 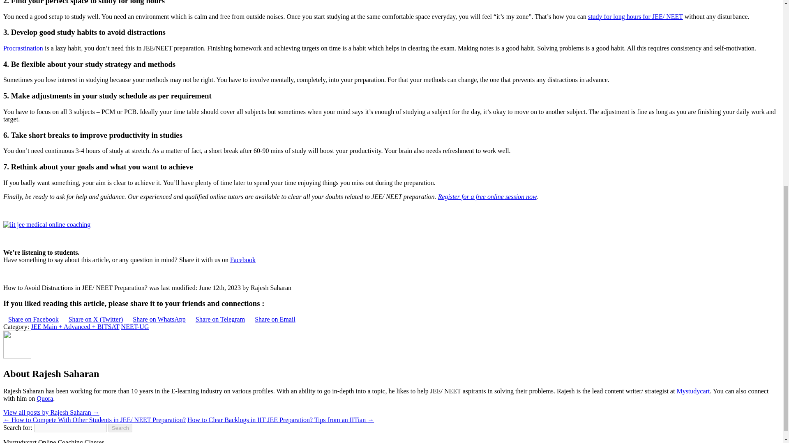 What do you see at coordinates (33, 319) in the screenshot?
I see `Share on Facebook` at bounding box center [33, 319].